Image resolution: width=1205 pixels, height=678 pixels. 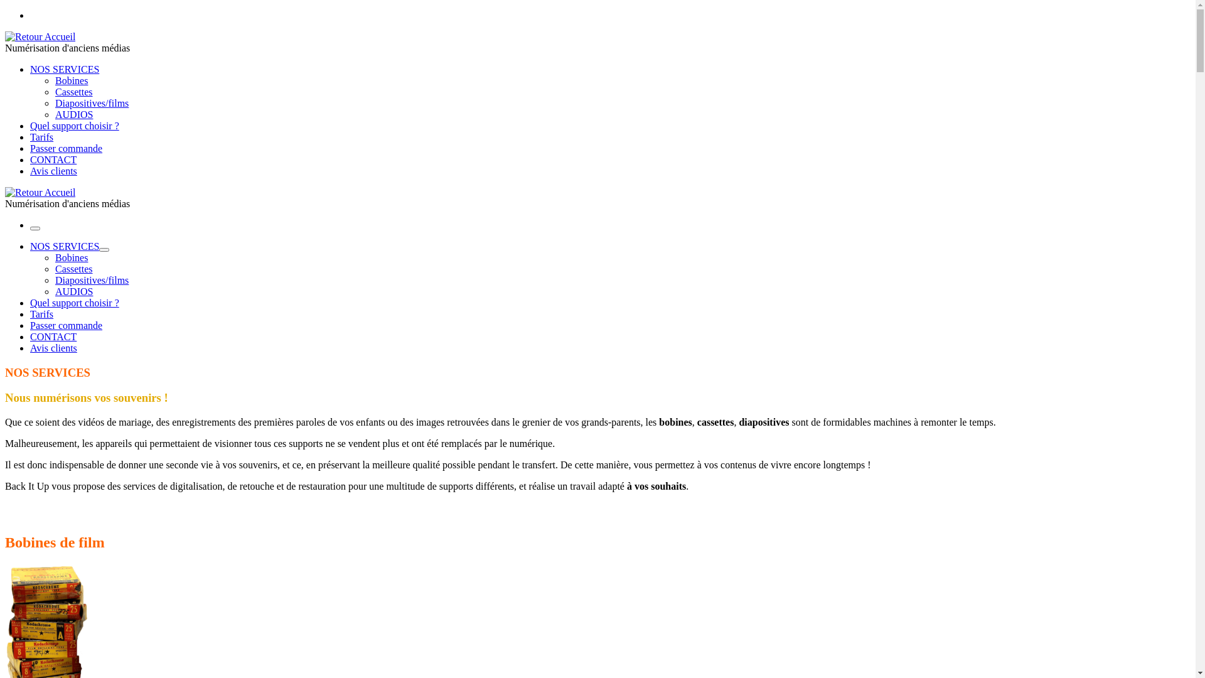 I want to click on AUDIOS, so click(x=74, y=114).